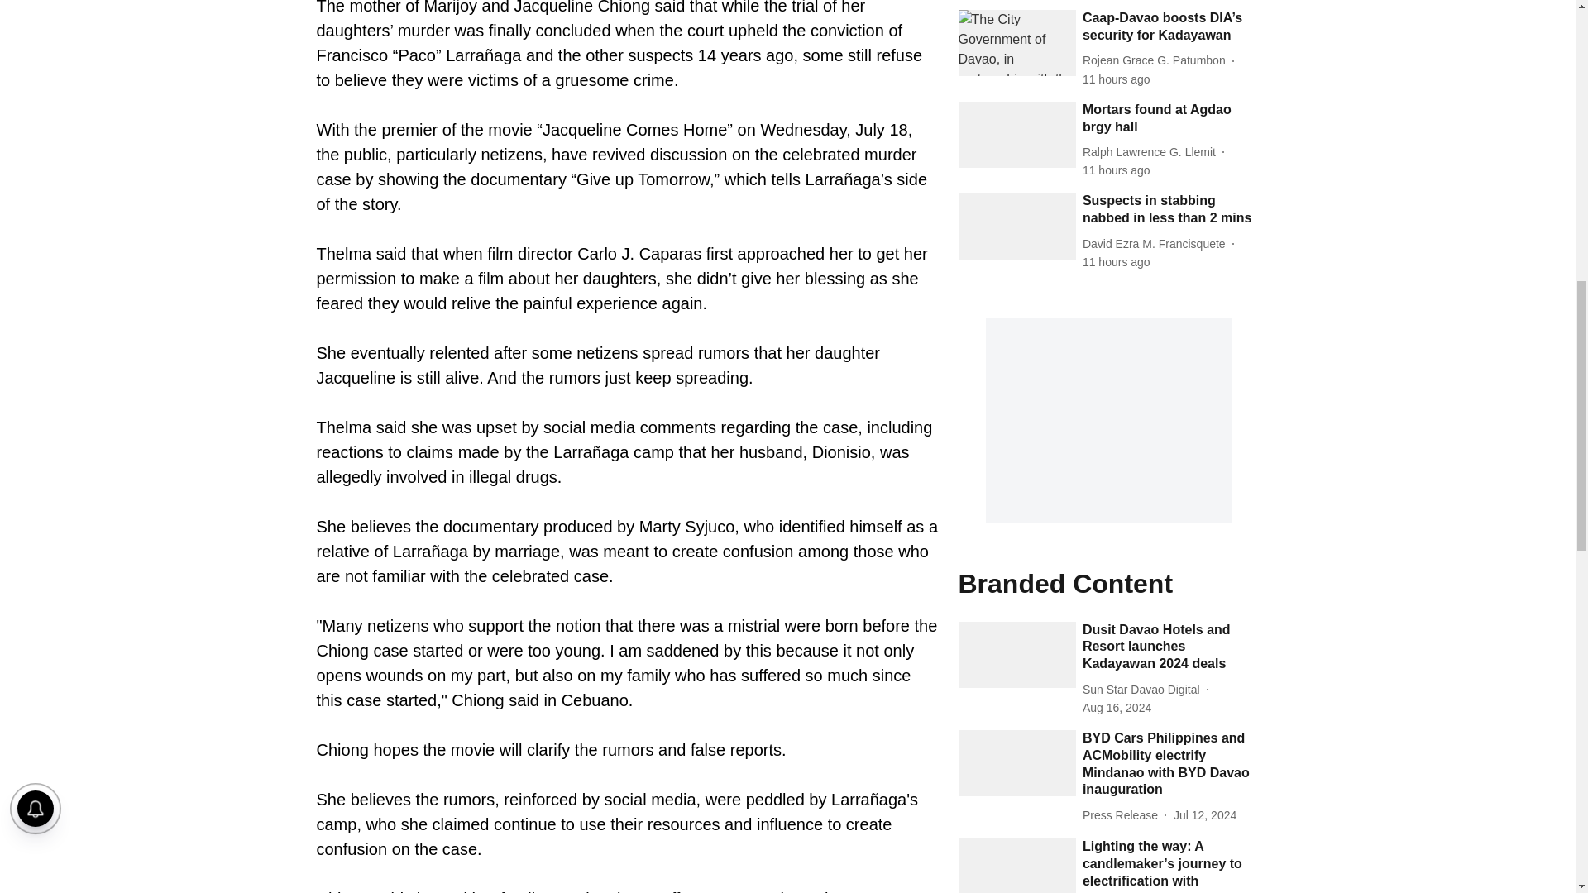  I want to click on 2024-08-16 05:39, so click(1117, 708).